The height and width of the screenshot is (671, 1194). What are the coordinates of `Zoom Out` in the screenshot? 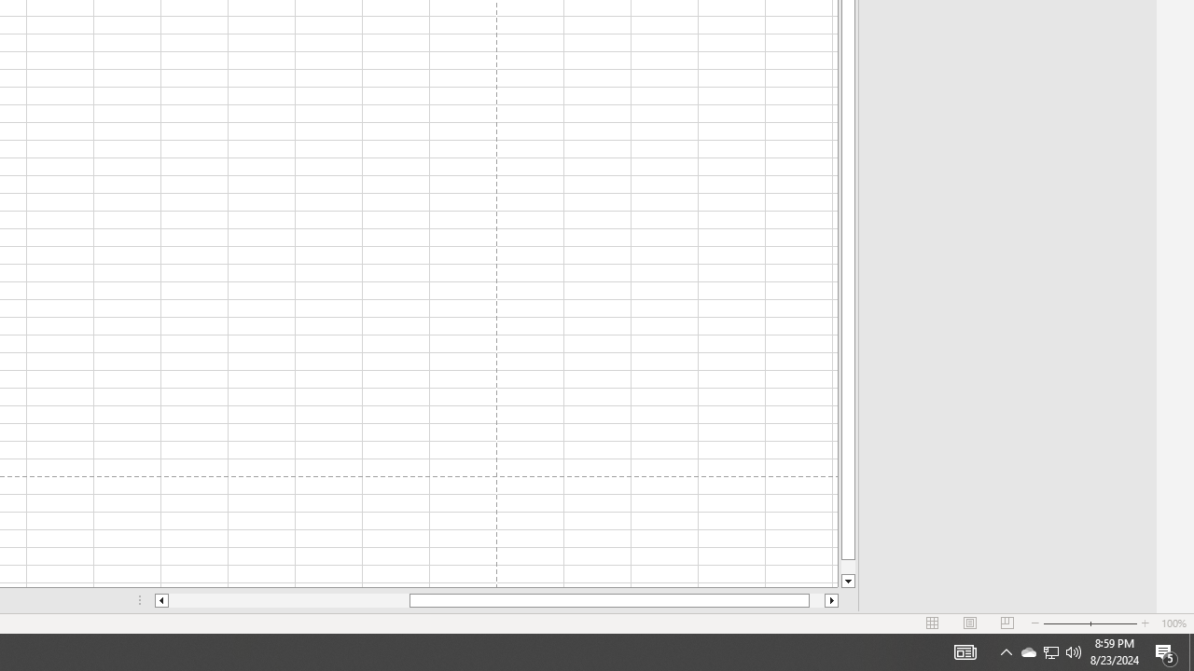 It's located at (1191, 652).